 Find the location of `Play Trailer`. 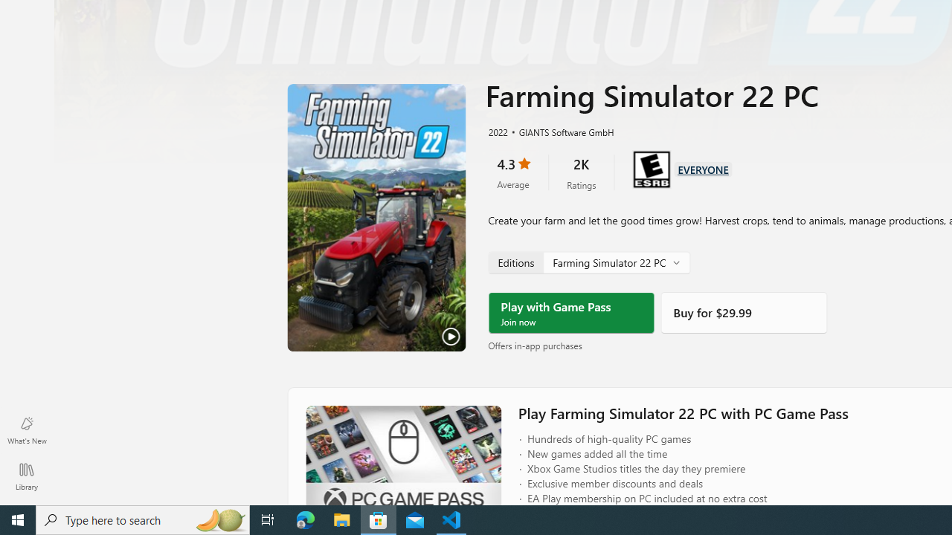

Play Trailer is located at coordinates (376, 218).